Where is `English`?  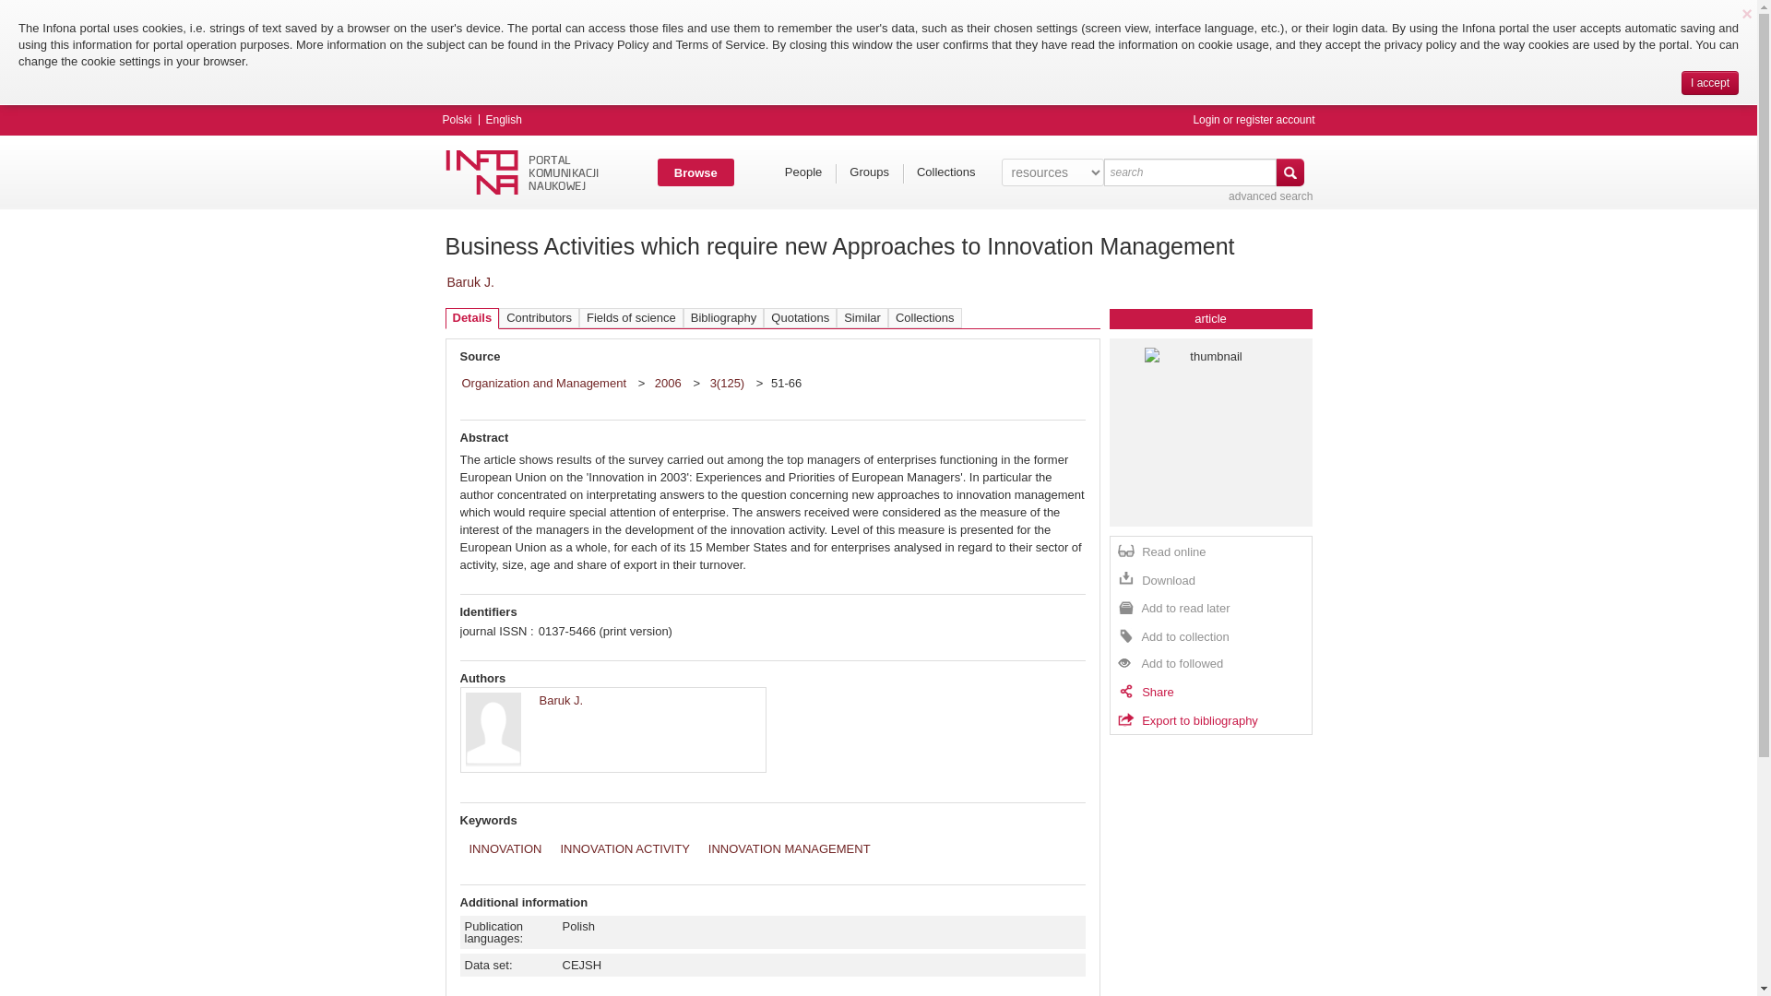
English is located at coordinates (504, 120).